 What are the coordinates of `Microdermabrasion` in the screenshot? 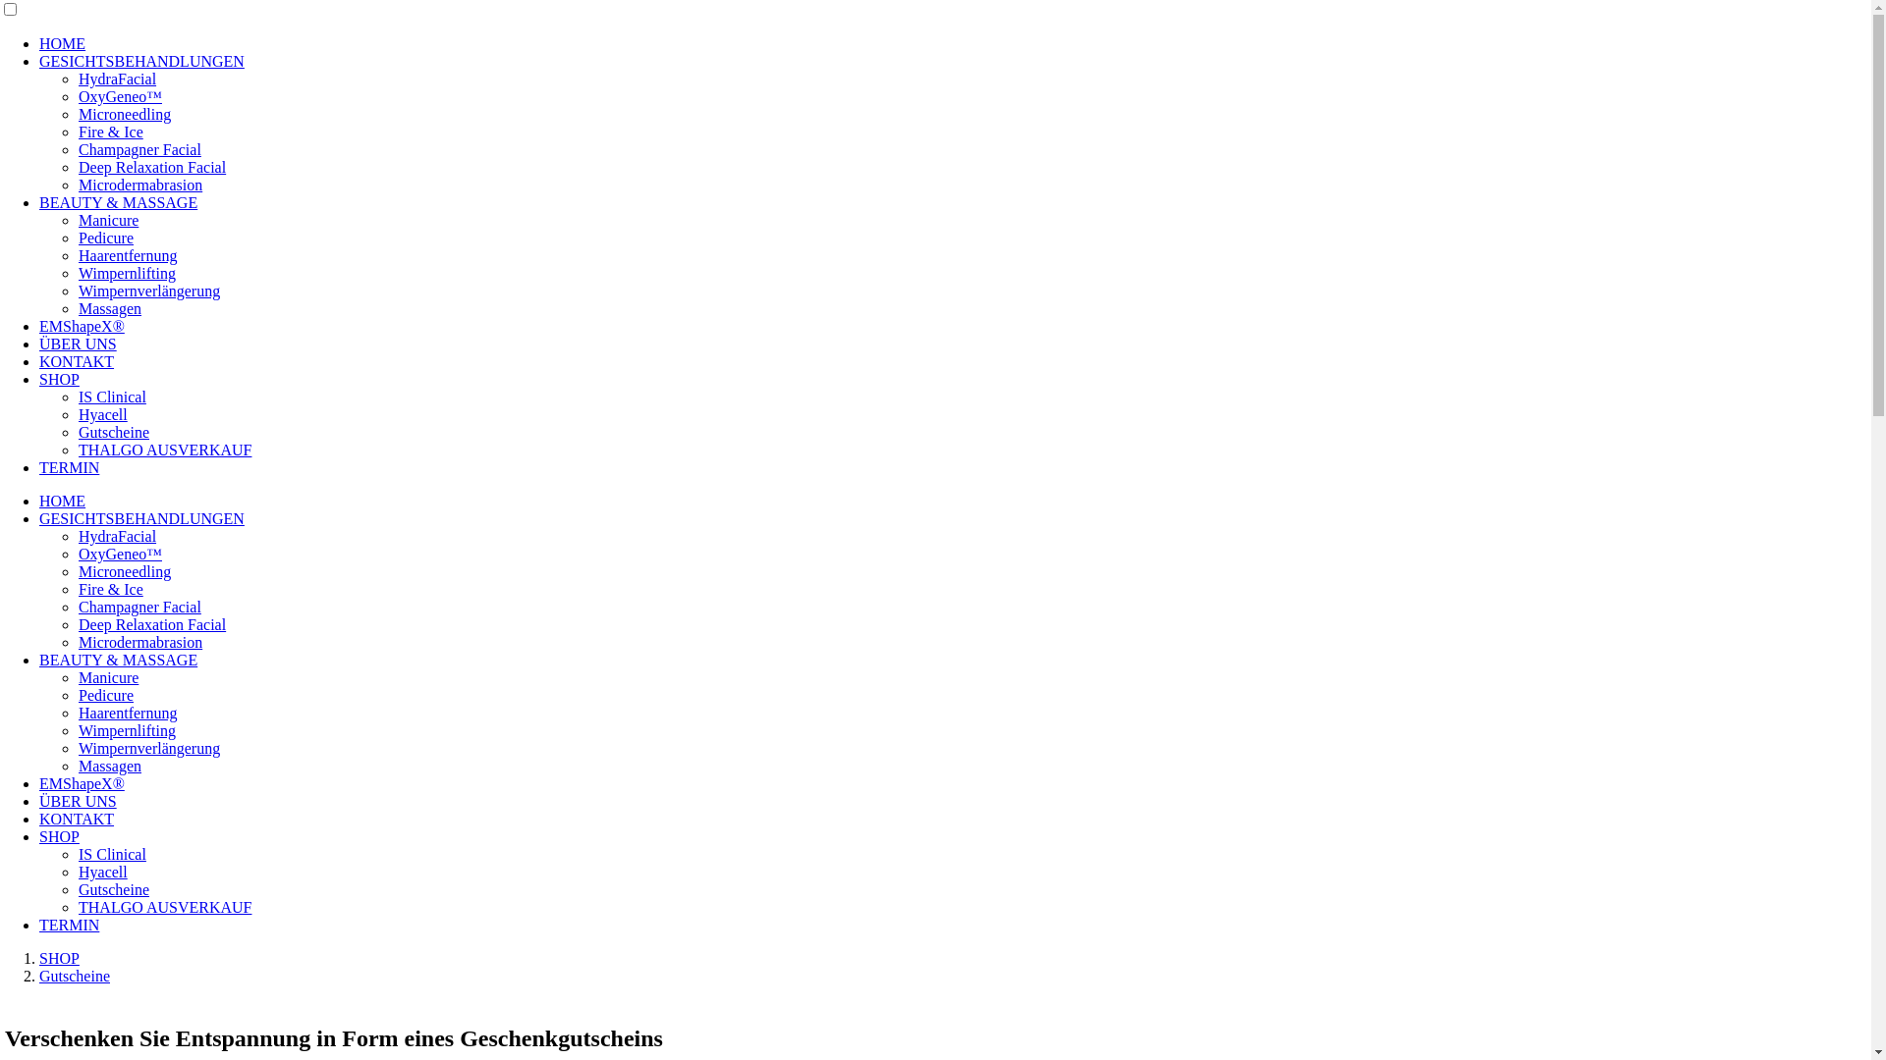 It's located at (140, 642).